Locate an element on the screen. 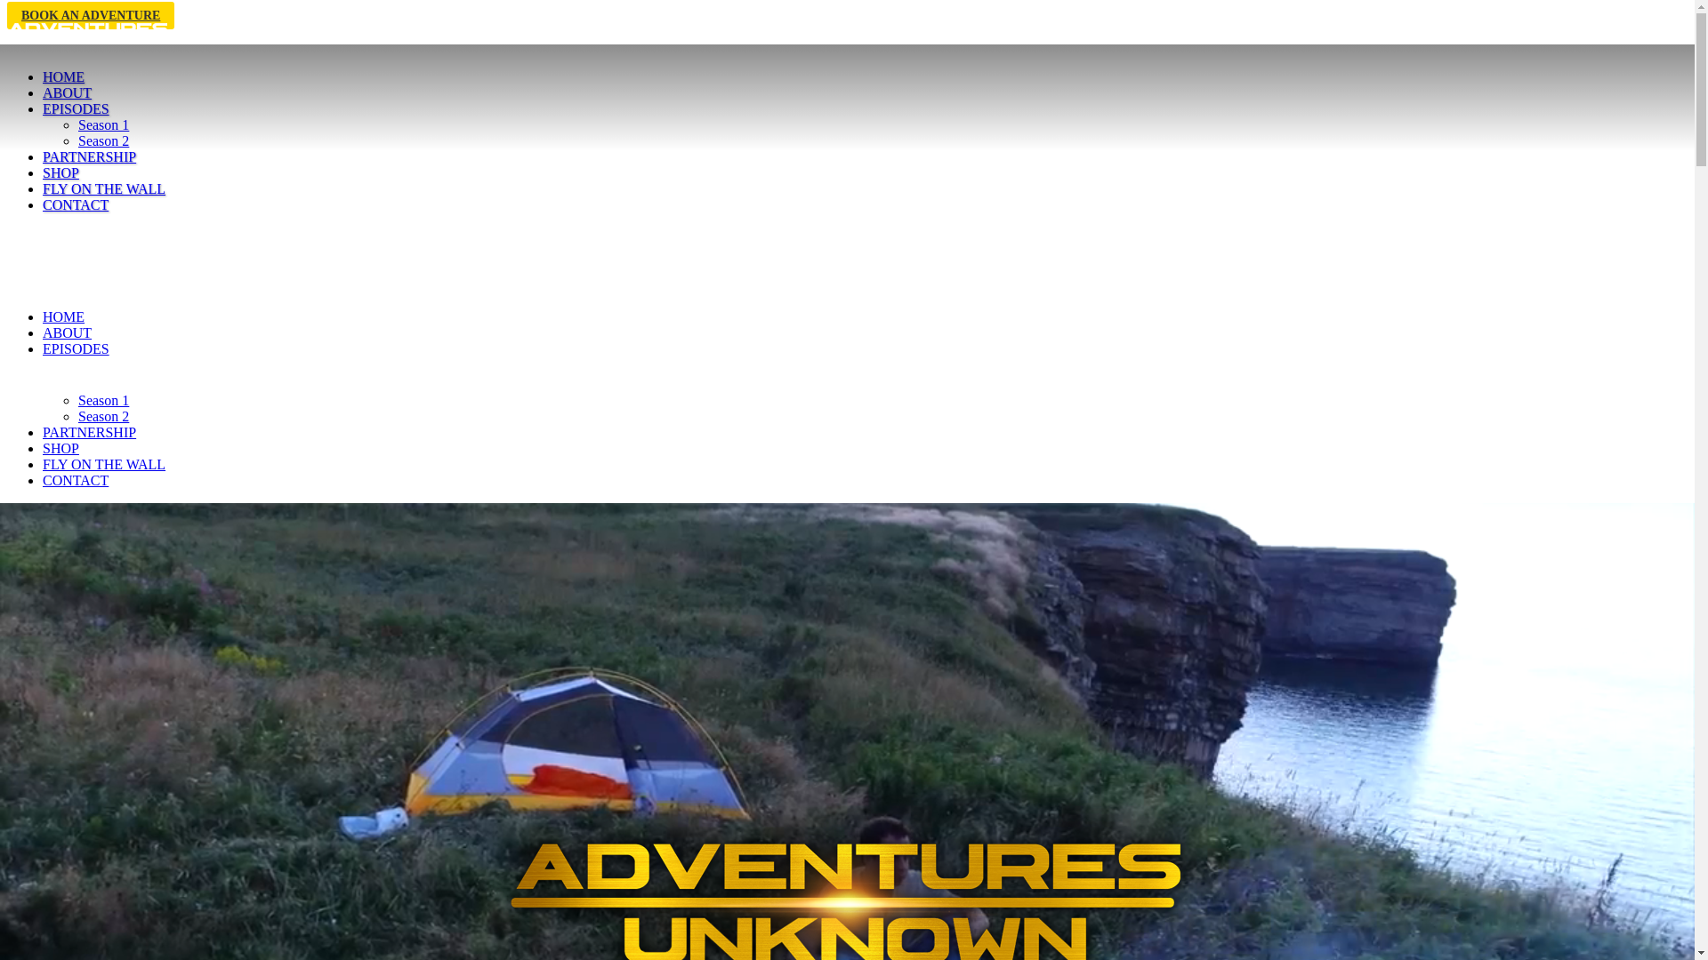 This screenshot has width=1708, height=960. CONTACT is located at coordinates (76, 480).